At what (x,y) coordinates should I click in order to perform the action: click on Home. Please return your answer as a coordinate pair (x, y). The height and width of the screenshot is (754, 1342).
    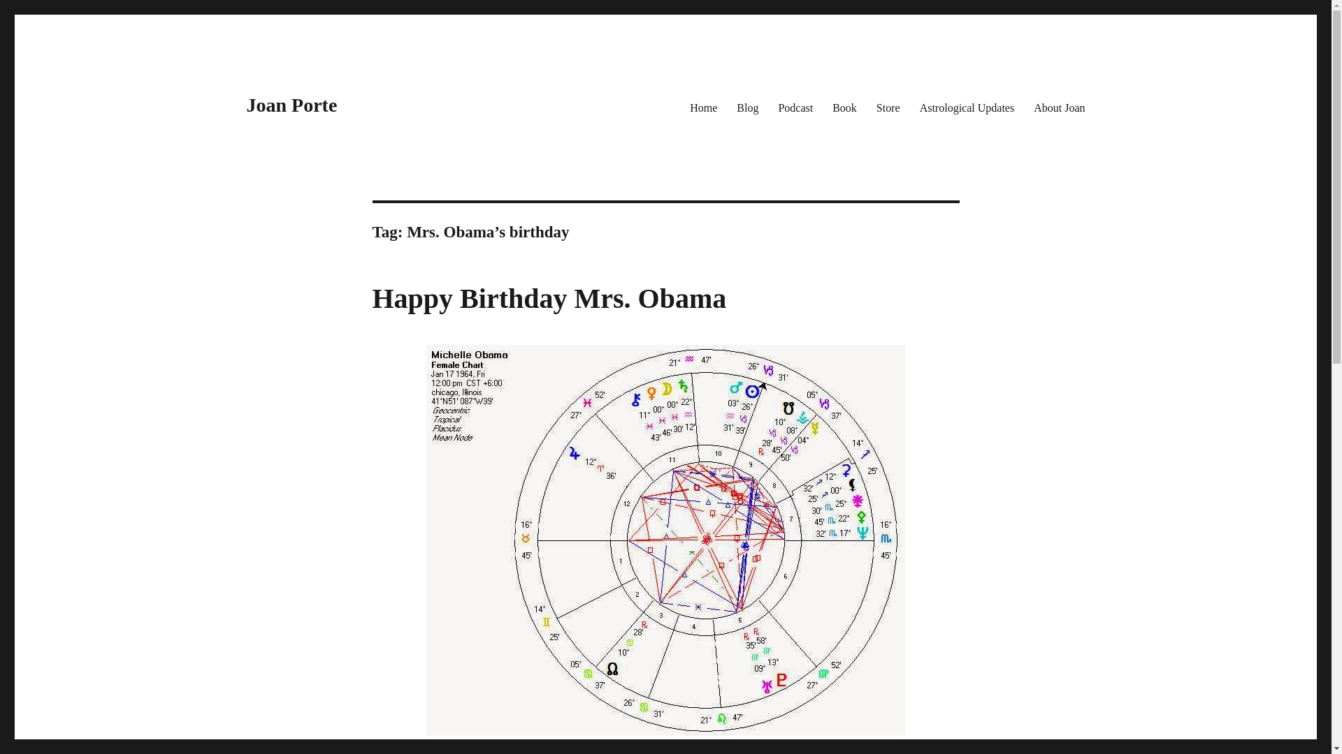
    Looking at the image, I should click on (703, 107).